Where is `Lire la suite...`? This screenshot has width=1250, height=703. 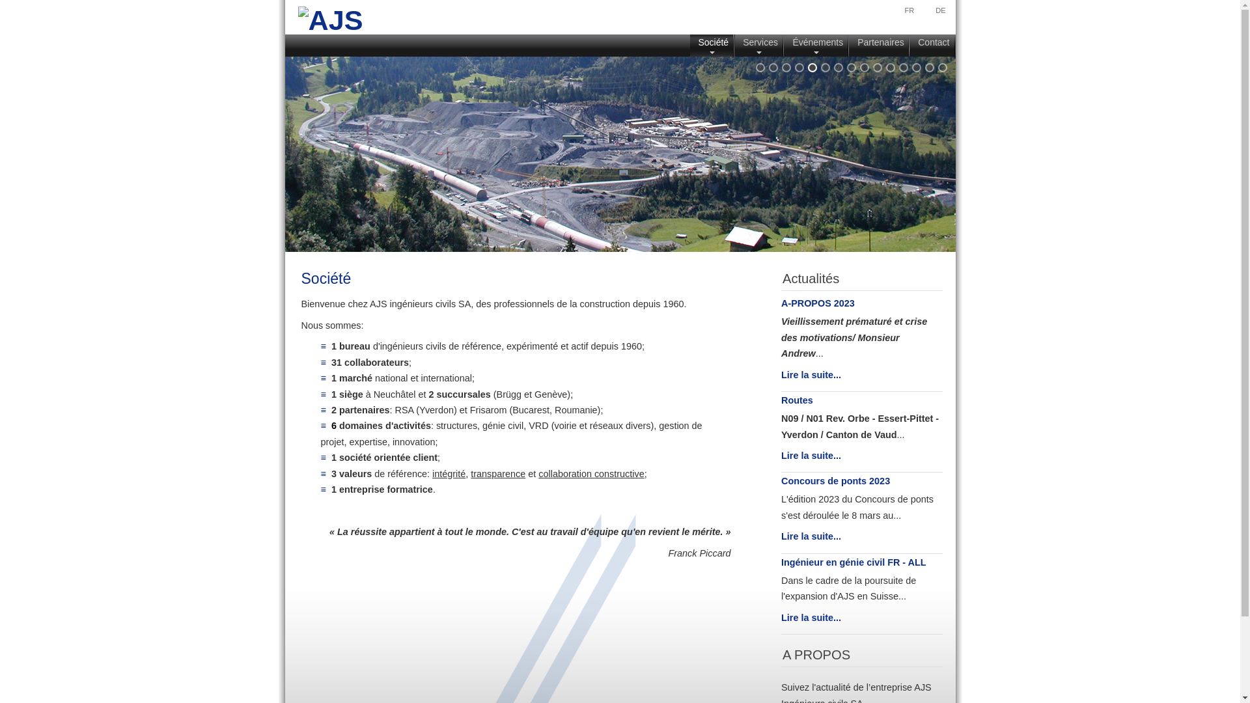 Lire la suite... is located at coordinates (811, 456).